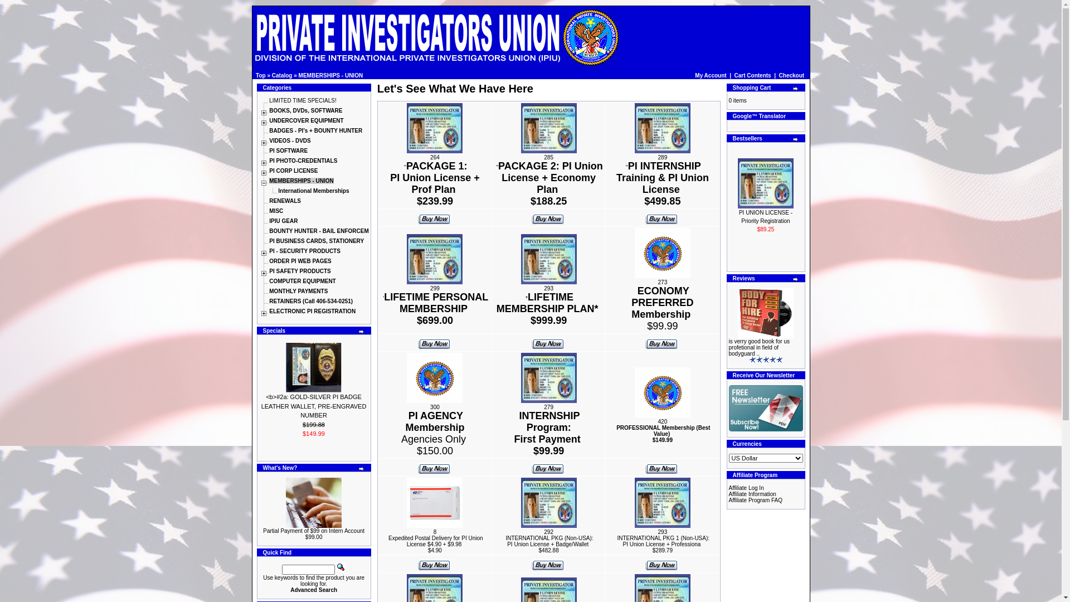 The image size is (1070, 602). I want to click on  Private Investigators , so click(436, 39).